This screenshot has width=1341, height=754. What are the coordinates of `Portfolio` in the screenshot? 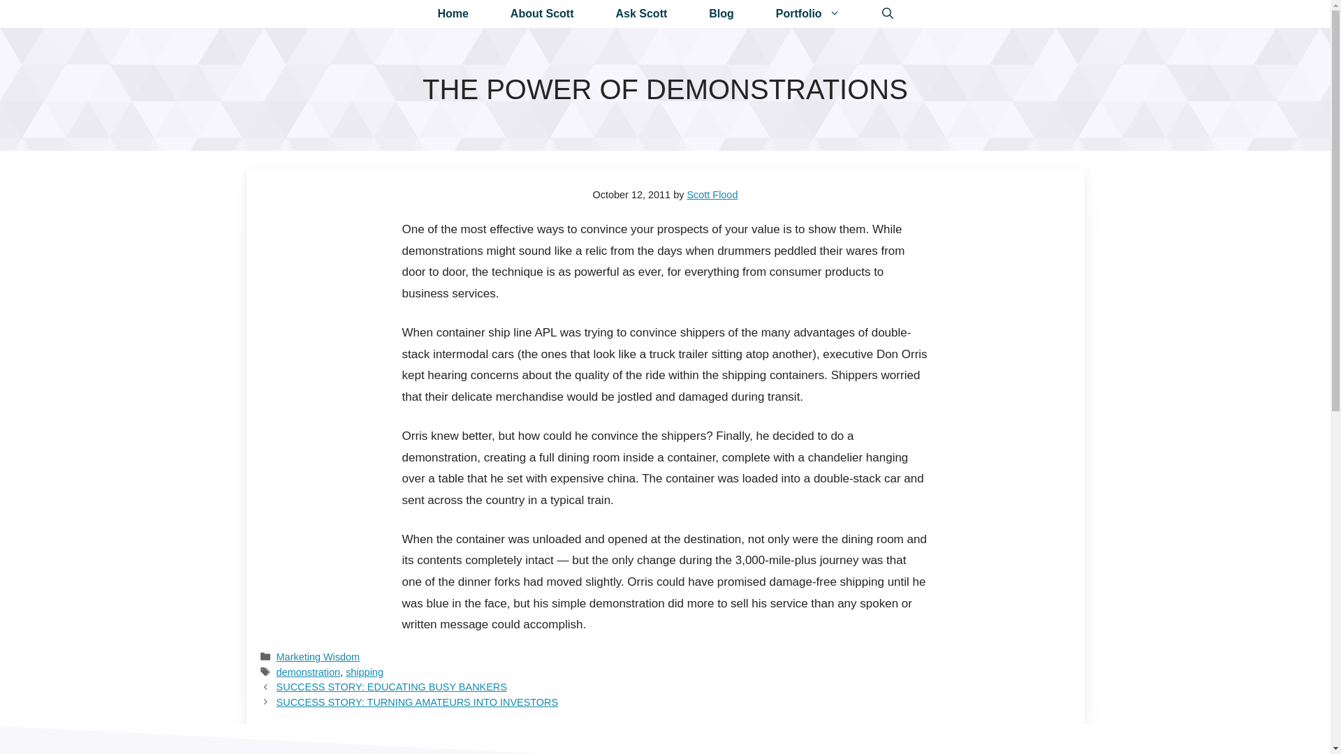 It's located at (807, 14).